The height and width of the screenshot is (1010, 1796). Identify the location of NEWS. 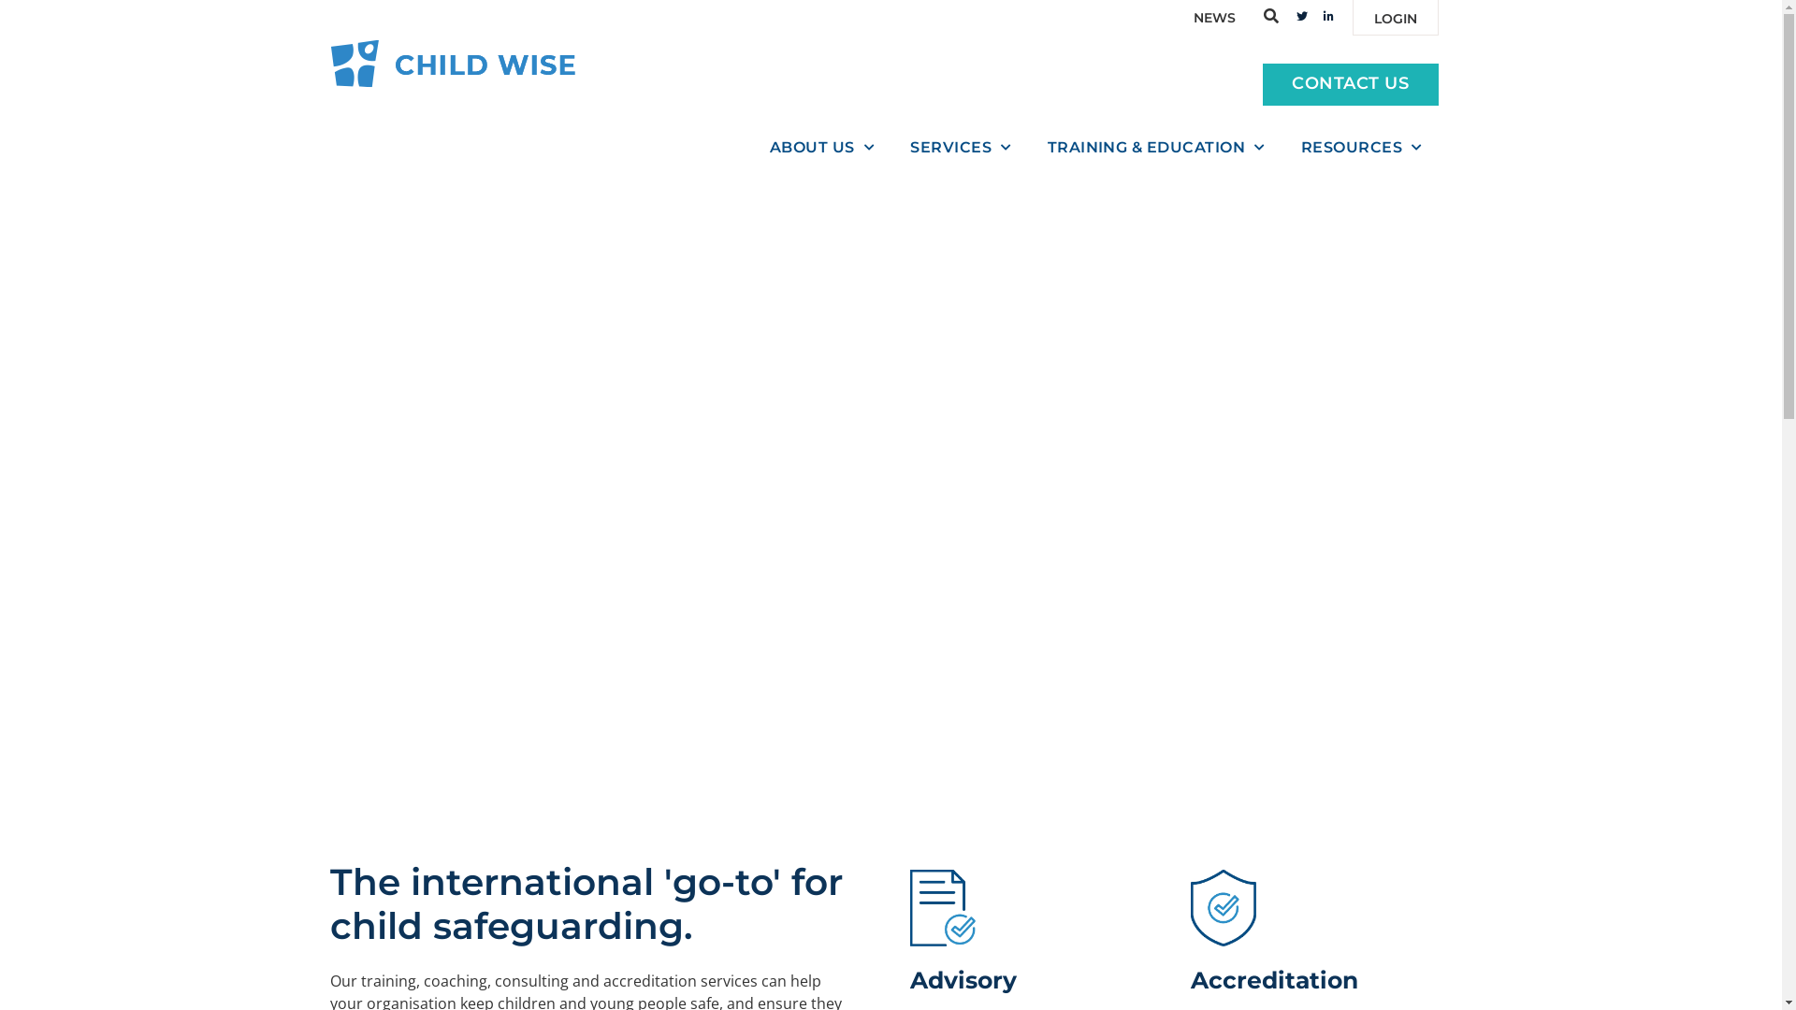
(1214, 18).